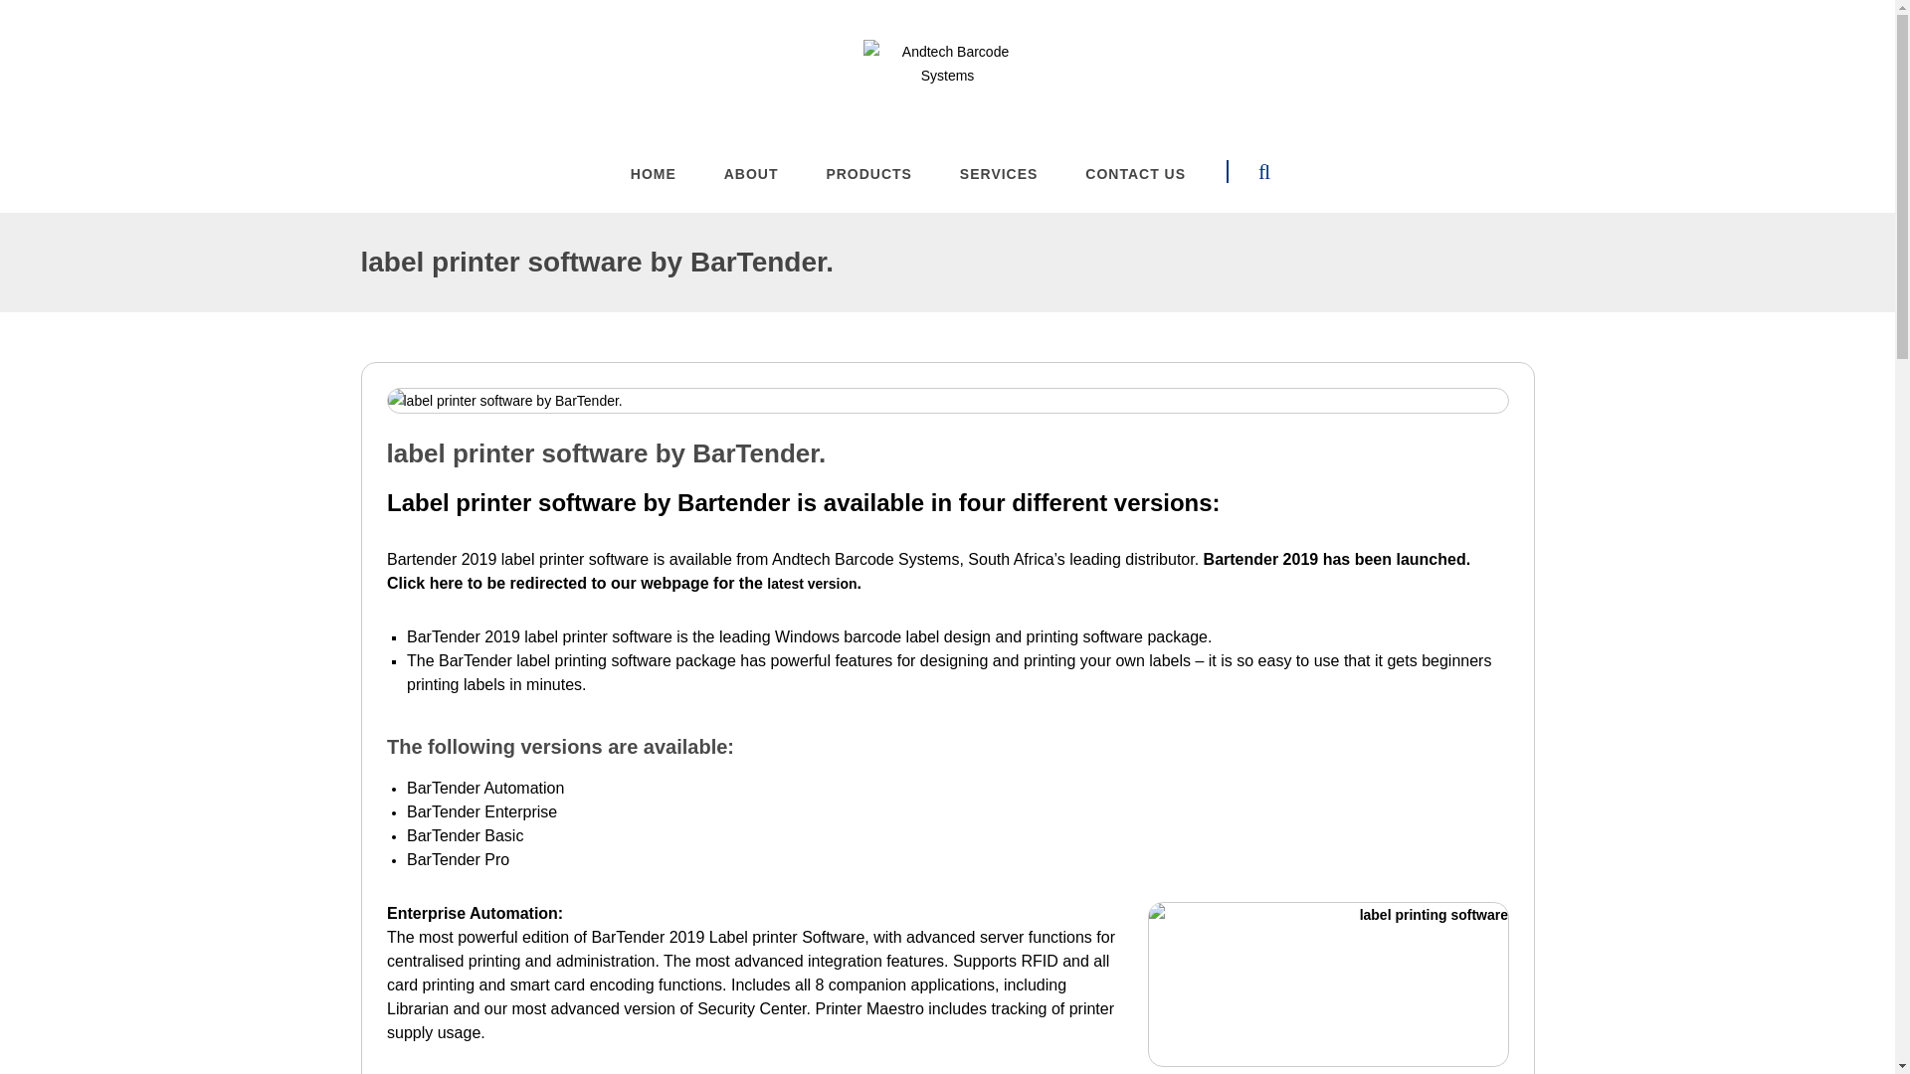 This screenshot has height=1074, width=1910. I want to click on label printer software by BarTender., so click(947, 457).